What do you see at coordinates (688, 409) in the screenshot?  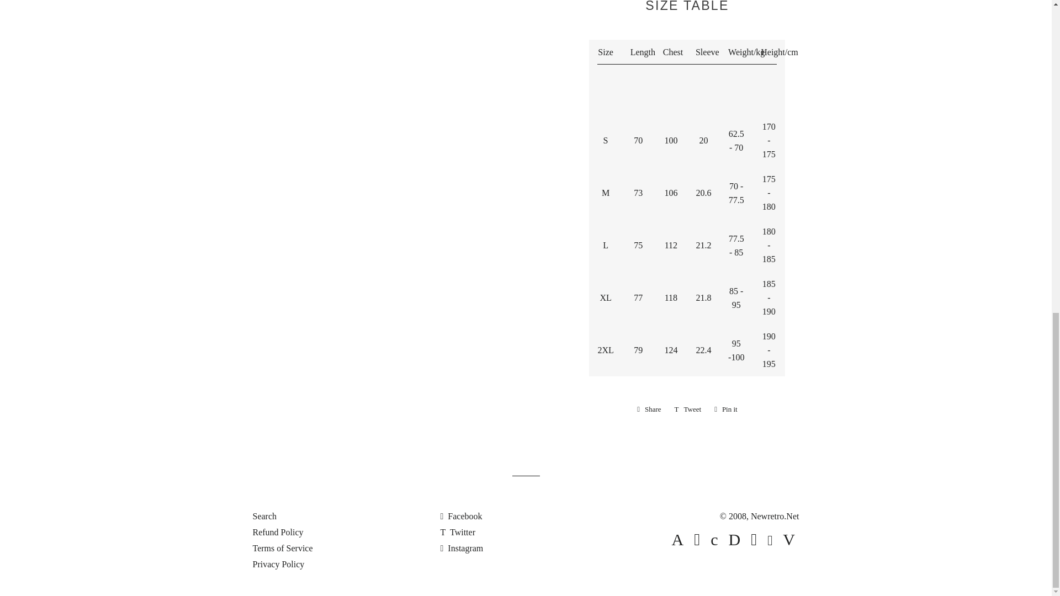 I see `Tweet on Twitter` at bounding box center [688, 409].